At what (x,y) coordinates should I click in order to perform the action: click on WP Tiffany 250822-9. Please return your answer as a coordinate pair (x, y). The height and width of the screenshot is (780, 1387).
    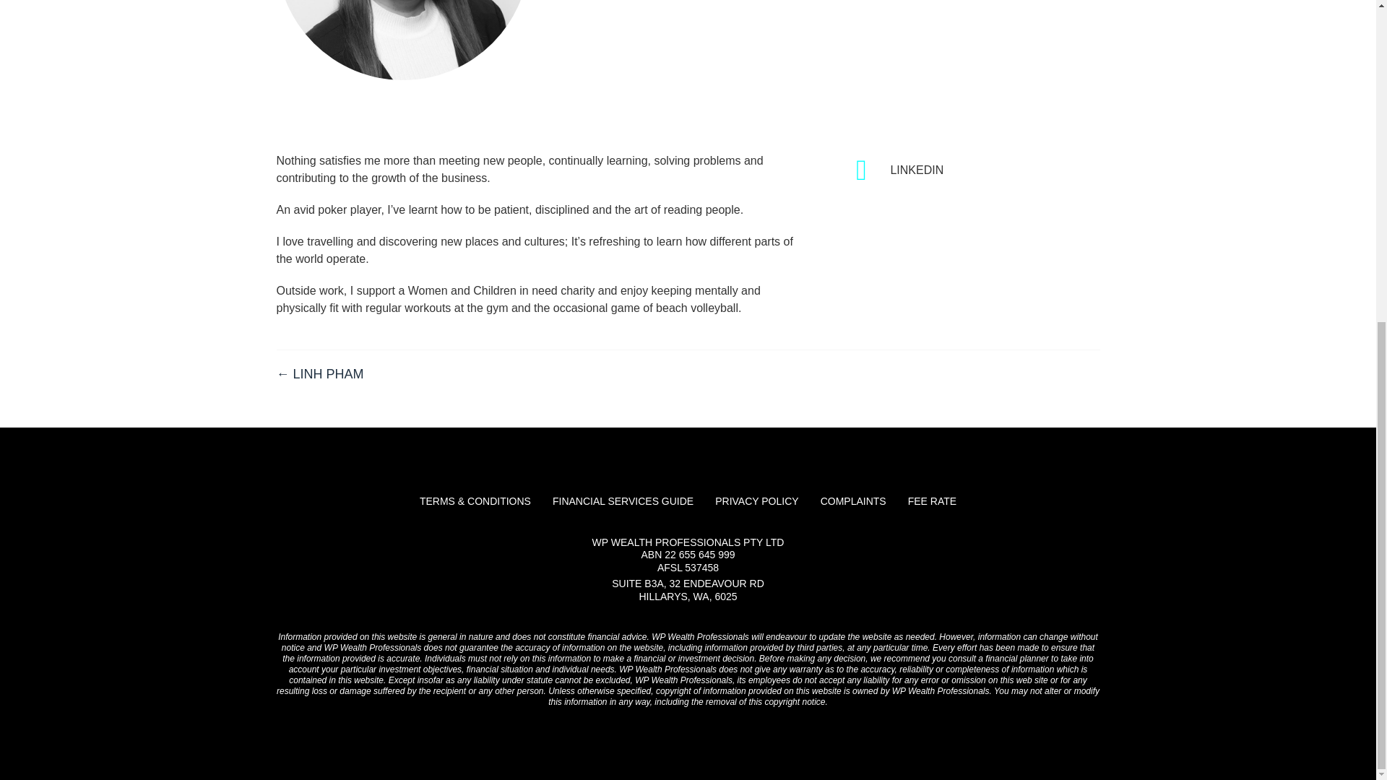
    Looking at the image, I should click on (402, 40).